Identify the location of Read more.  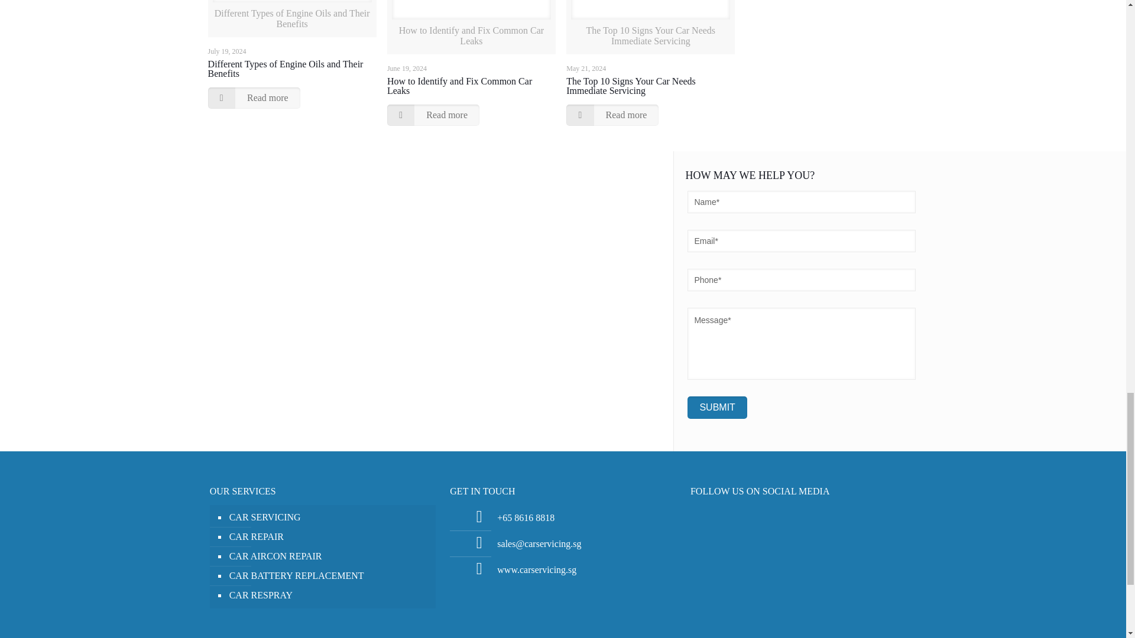
(612, 115).